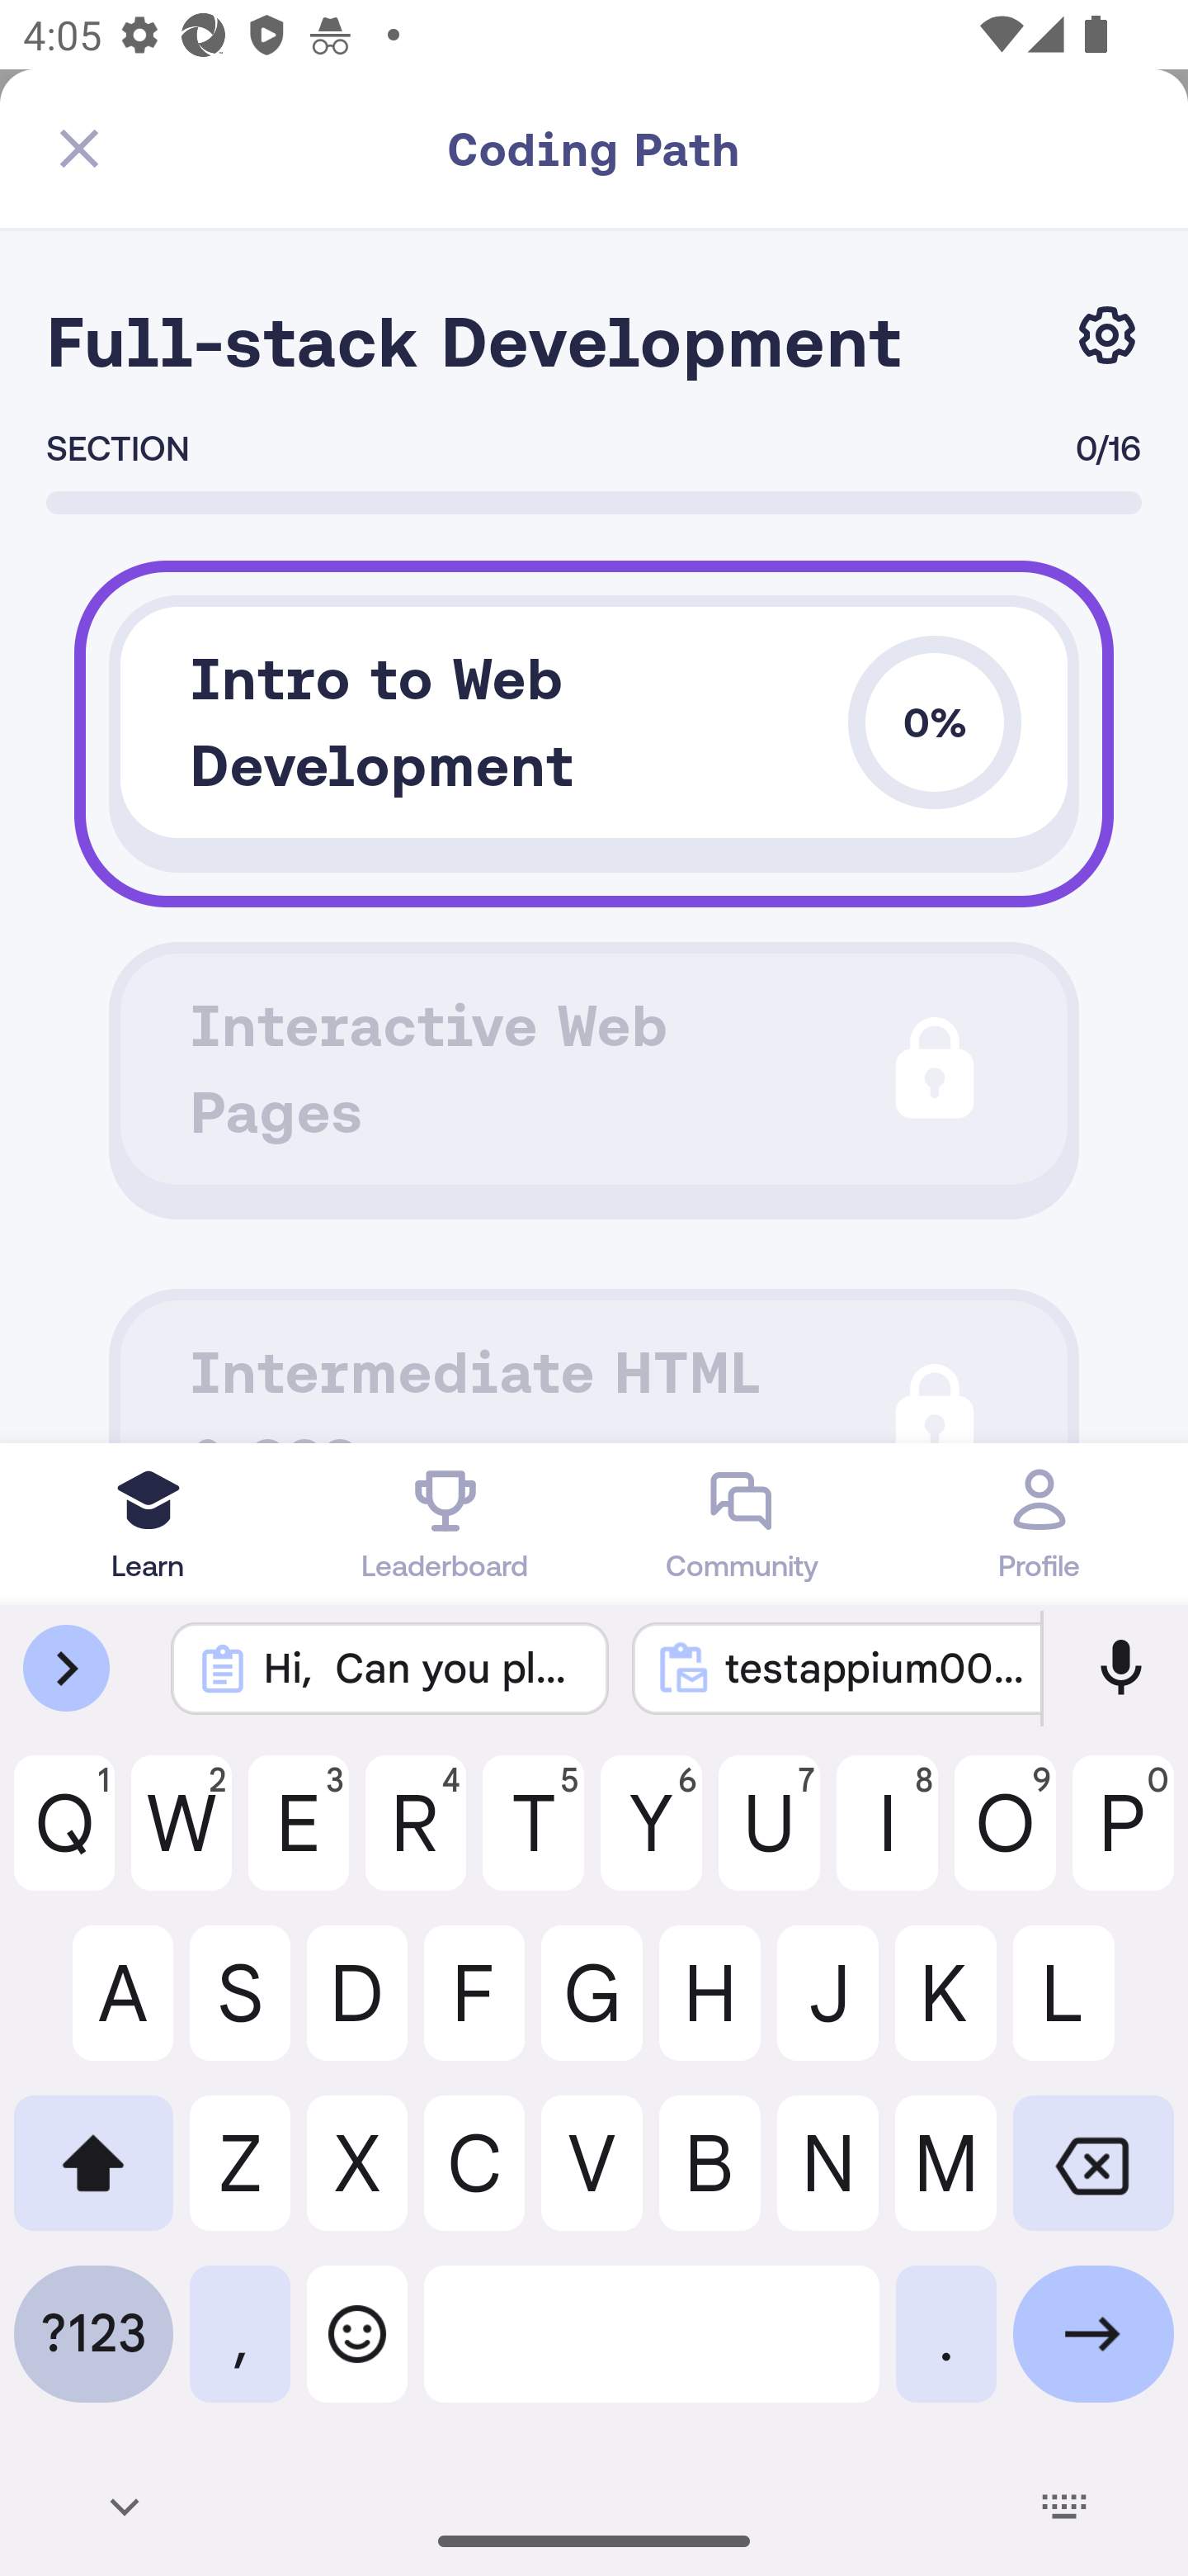 This screenshot has width=1188, height=2576. Describe the element at coordinates (594, 1371) in the screenshot. I see `Intermediate HTML  & CSS Path Icon` at that location.